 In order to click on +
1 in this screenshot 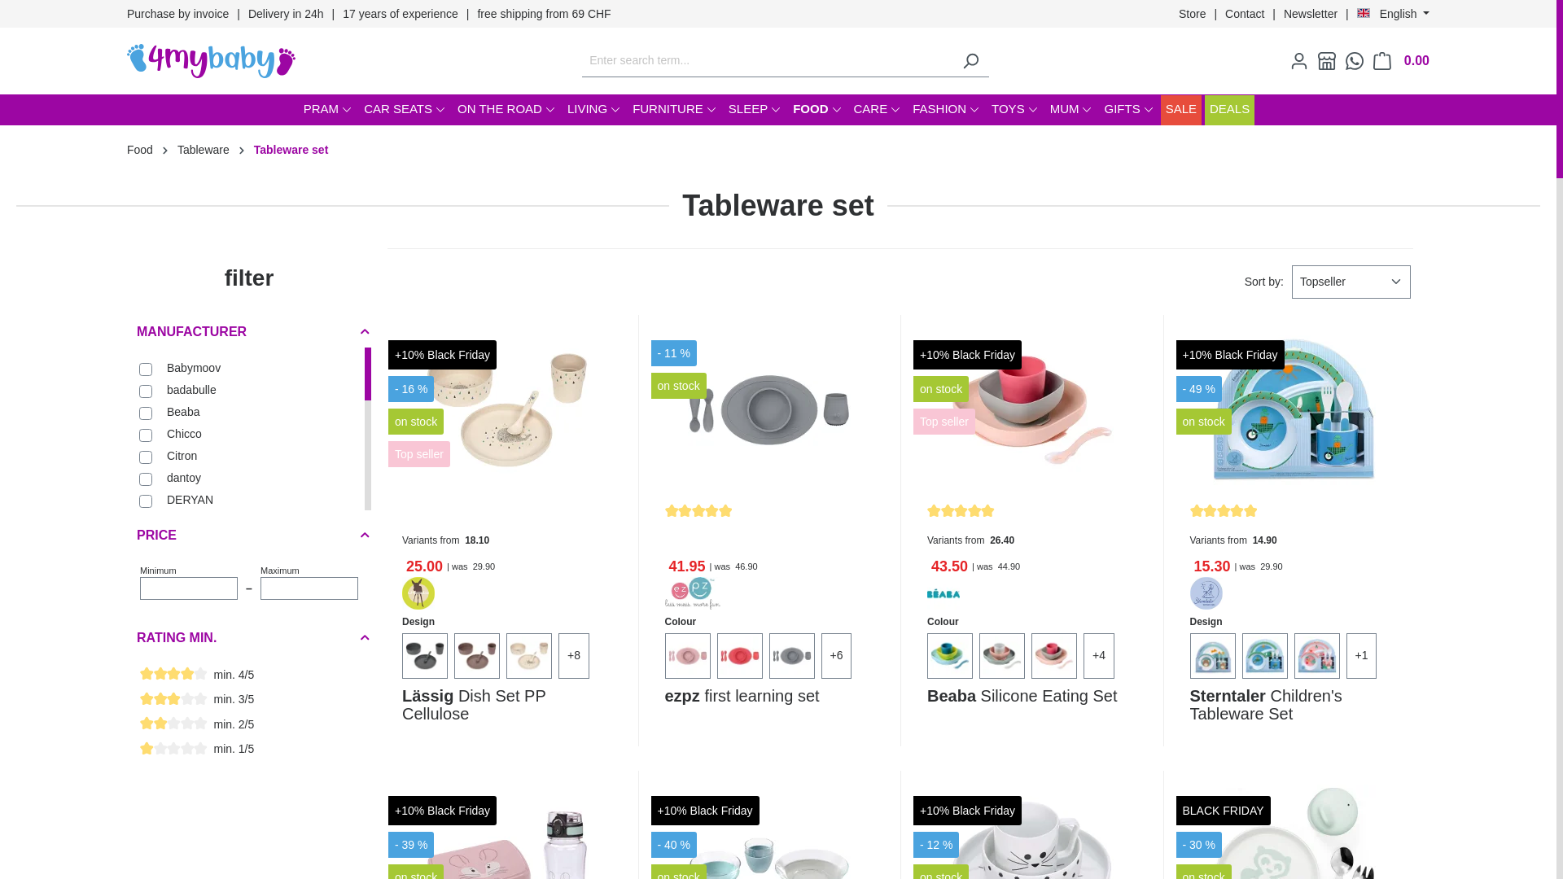, I will do `click(1362, 657)`.